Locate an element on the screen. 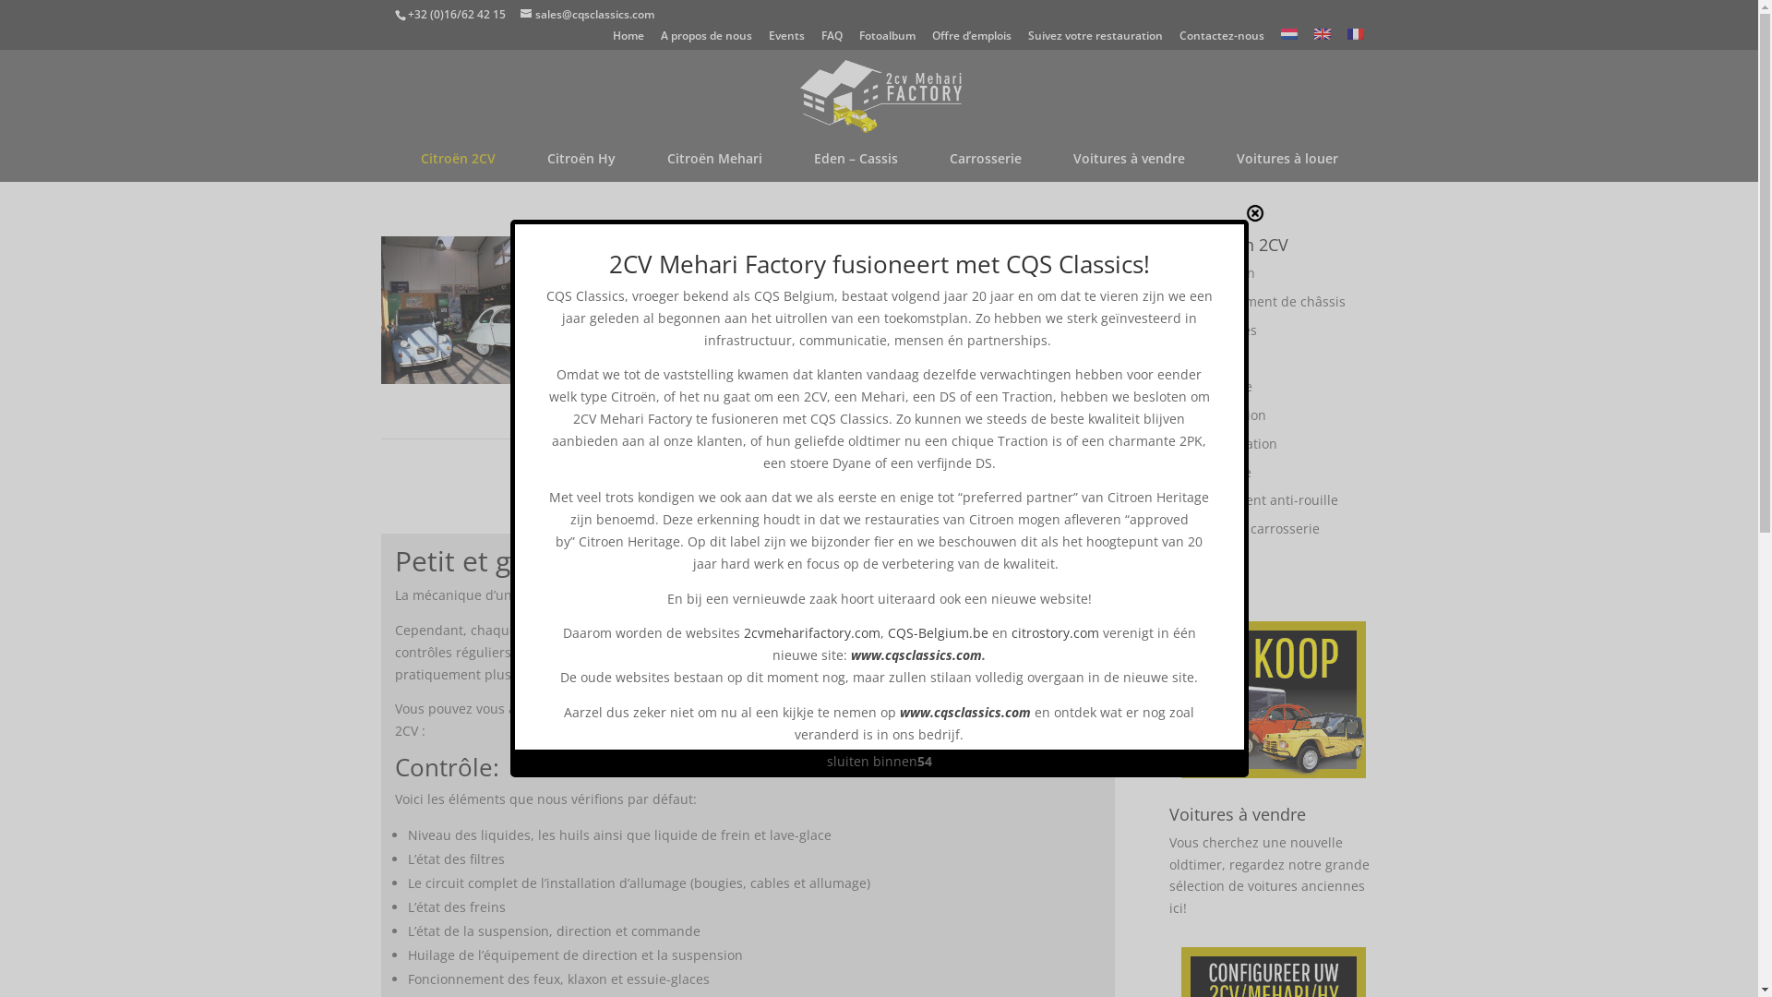  Nouvelle is located at coordinates (1226, 386).